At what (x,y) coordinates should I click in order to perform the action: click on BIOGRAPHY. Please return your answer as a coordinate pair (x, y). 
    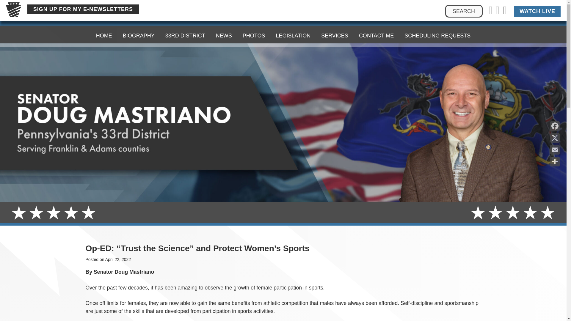
    Looking at the image, I should click on (139, 12).